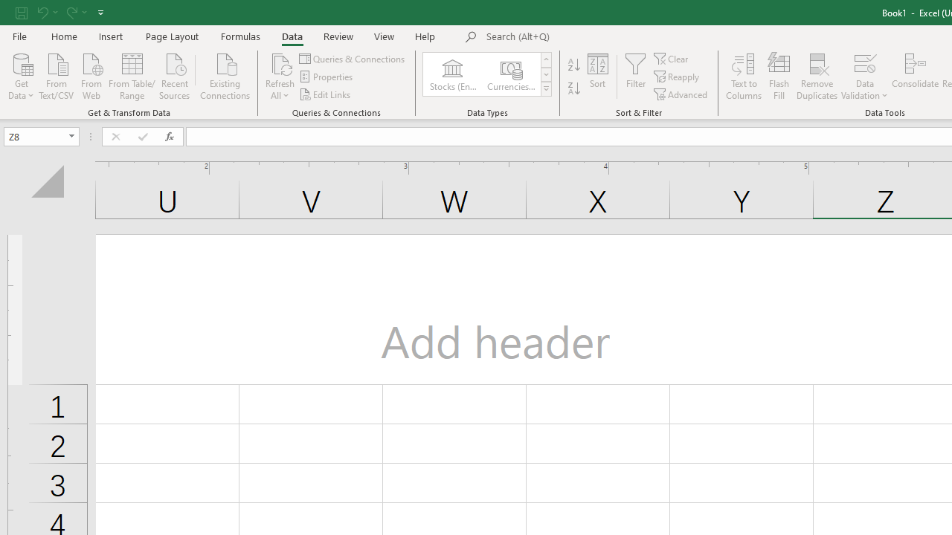 The image size is (952, 535). Describe the element at coordinates (100, 12) in the screenshot. I see `Customize Quick Access Toolbar` at that location.